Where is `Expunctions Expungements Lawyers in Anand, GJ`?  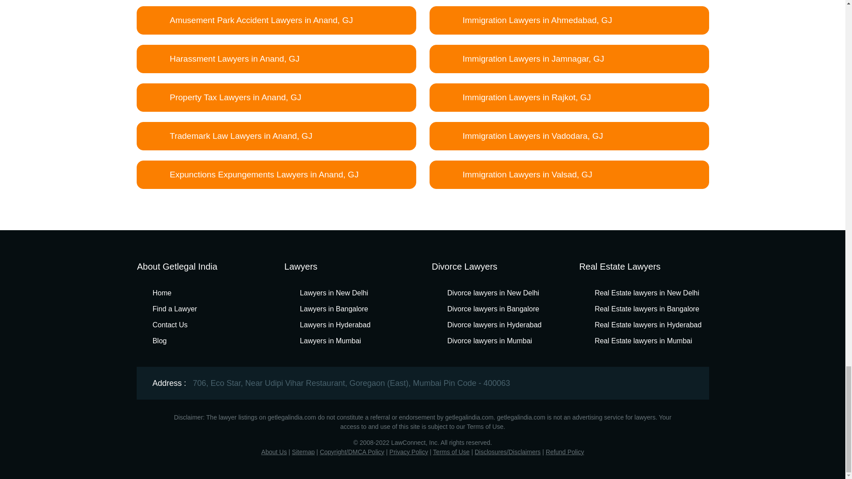 Expunctions Expungements Lawyers in Anand, GJ is located at coordinates (276, 174).